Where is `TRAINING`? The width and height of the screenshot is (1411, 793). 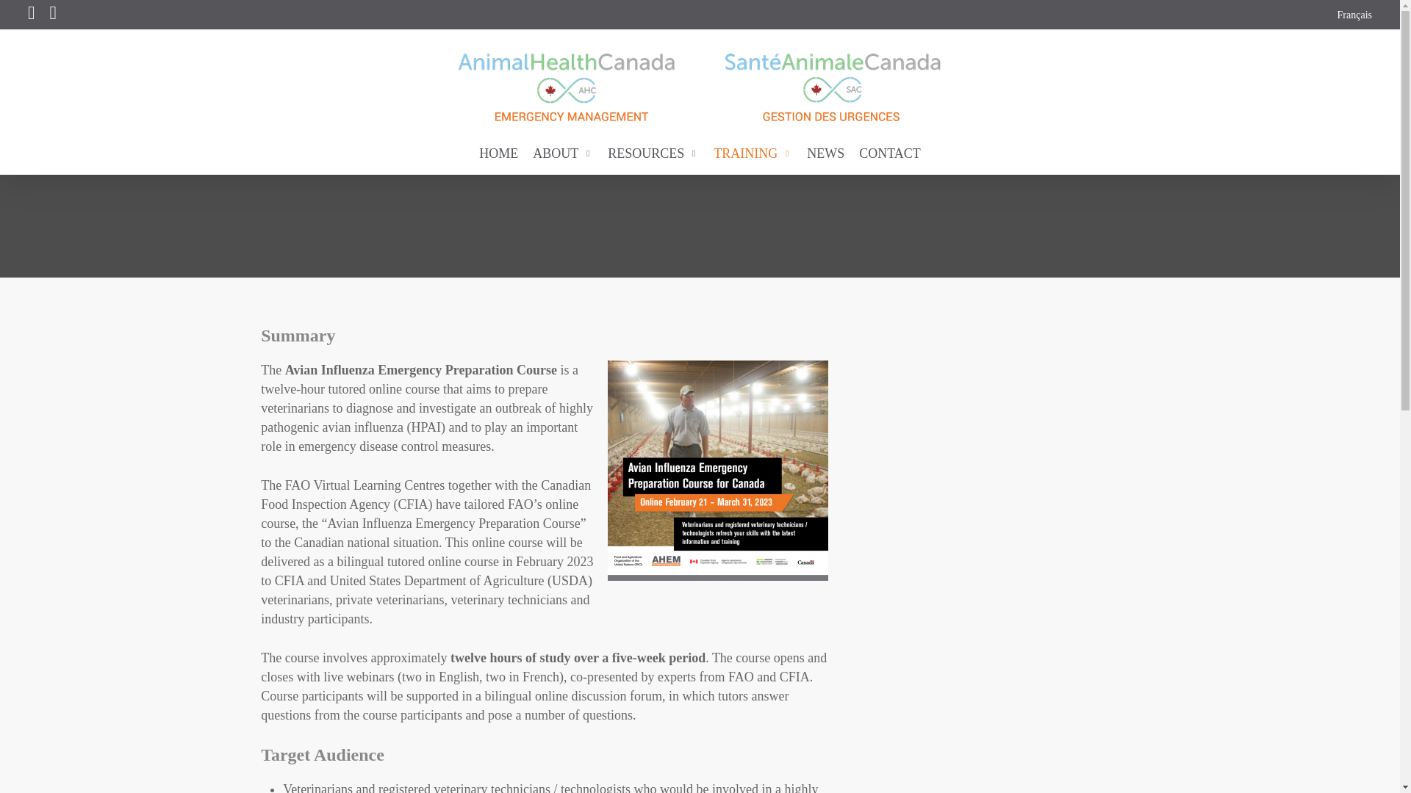
TRAINING is located at coordinates (753, 153).